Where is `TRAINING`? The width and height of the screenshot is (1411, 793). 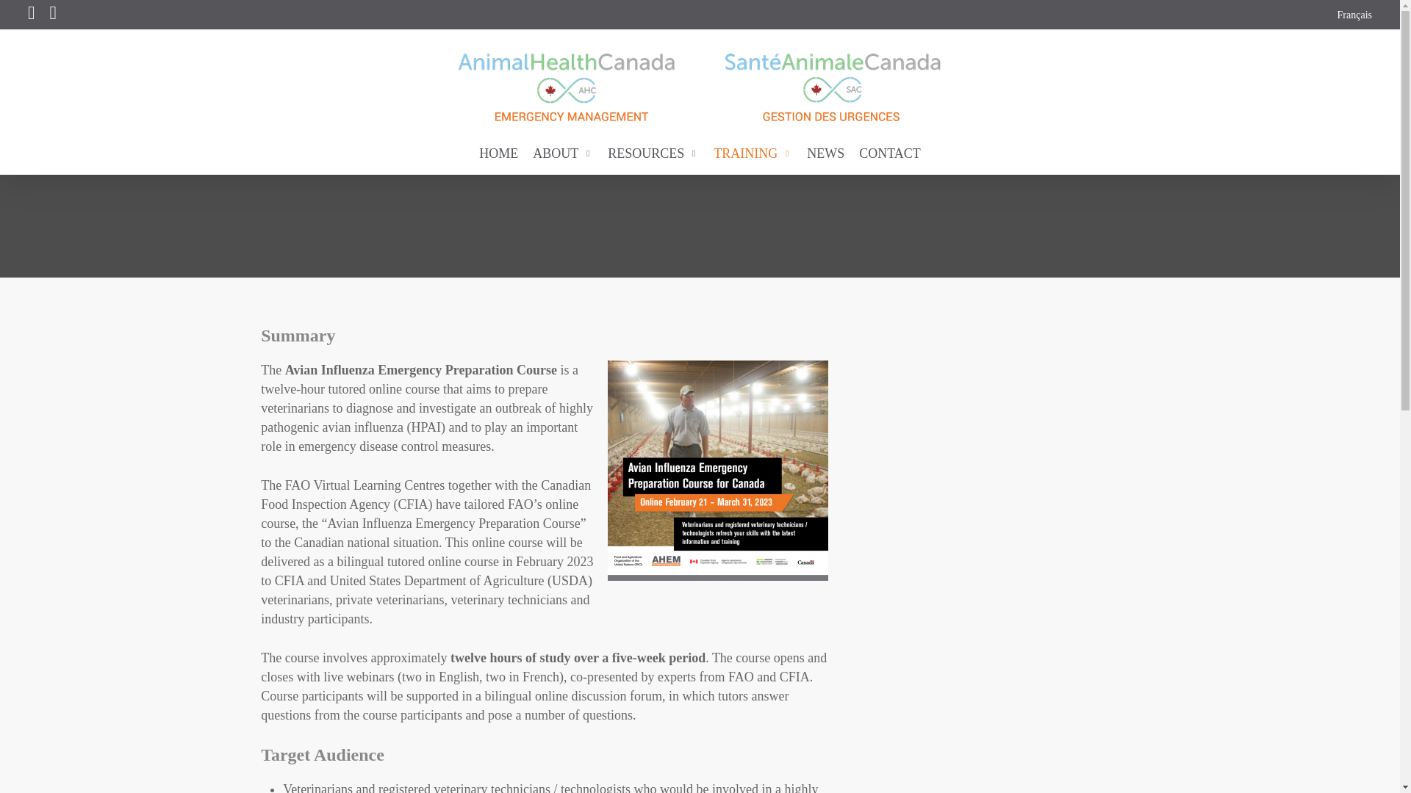
TRAINING is located at coordinates (753, 153).